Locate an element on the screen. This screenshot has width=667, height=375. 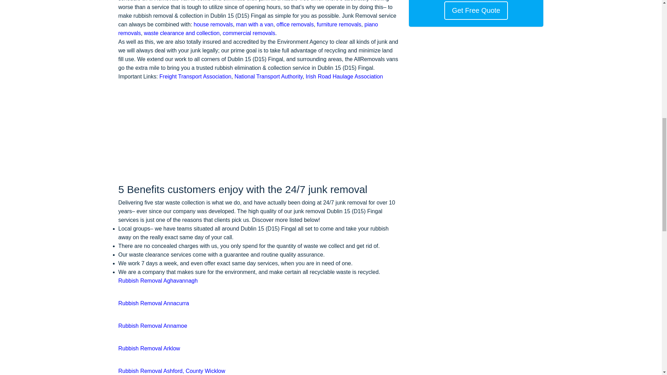
house removals is located at coordinates (213, 24).